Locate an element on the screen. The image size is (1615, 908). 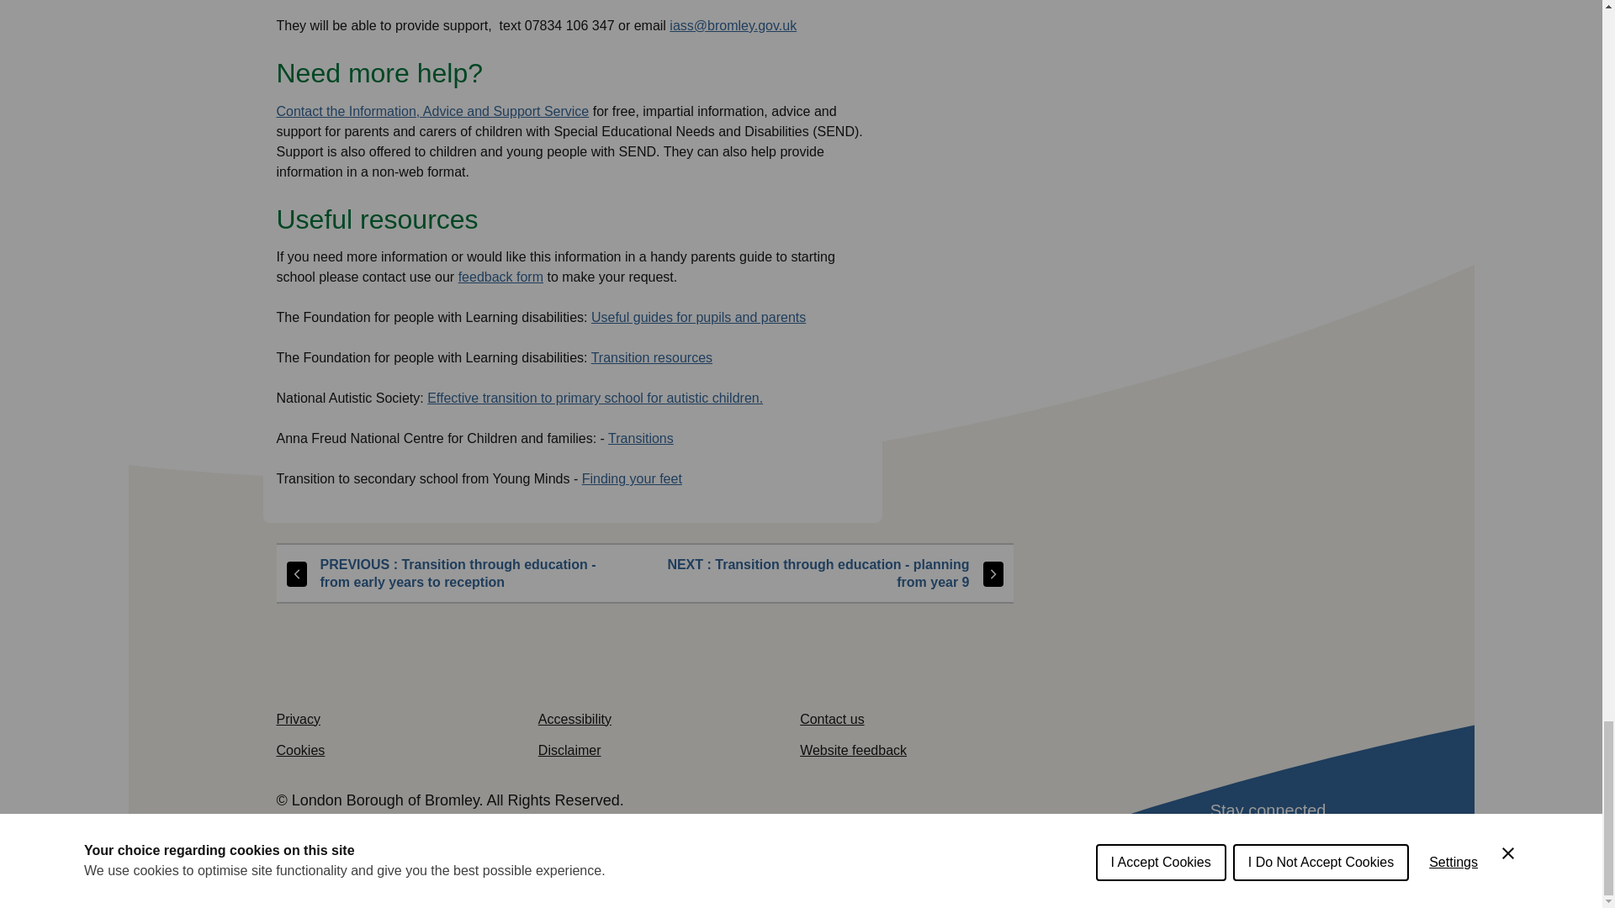
Linkedin is located at coordinates (1297, 859).